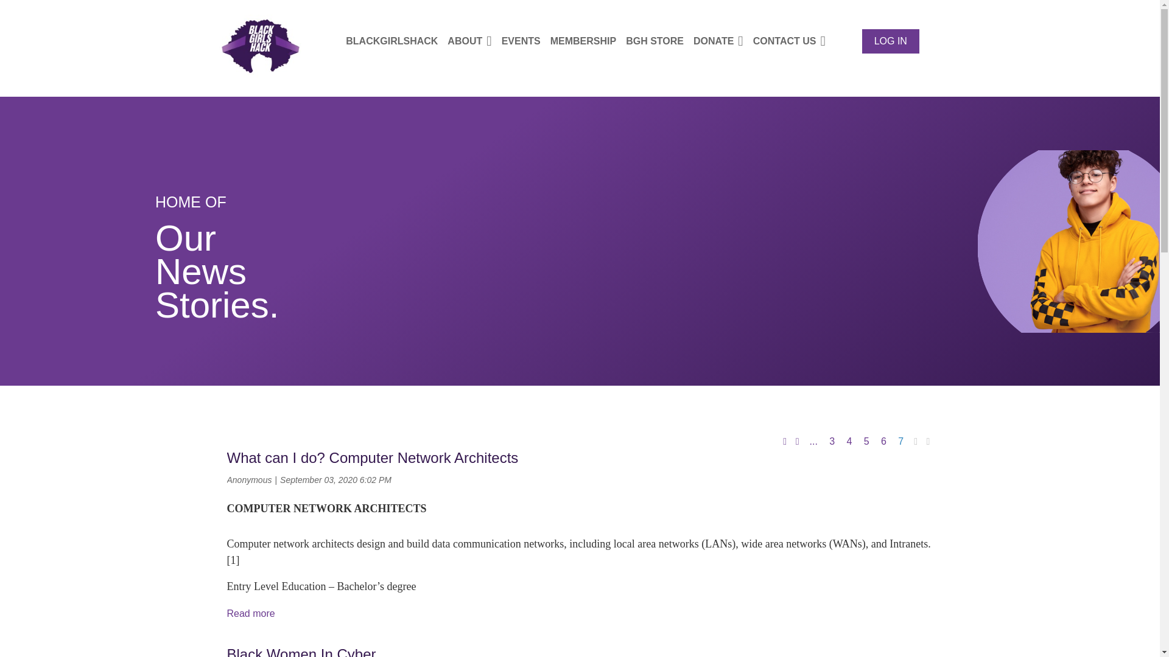 This screenshot has height=657, width=1169. I want to click on CONTACT US, so click(794, 41).